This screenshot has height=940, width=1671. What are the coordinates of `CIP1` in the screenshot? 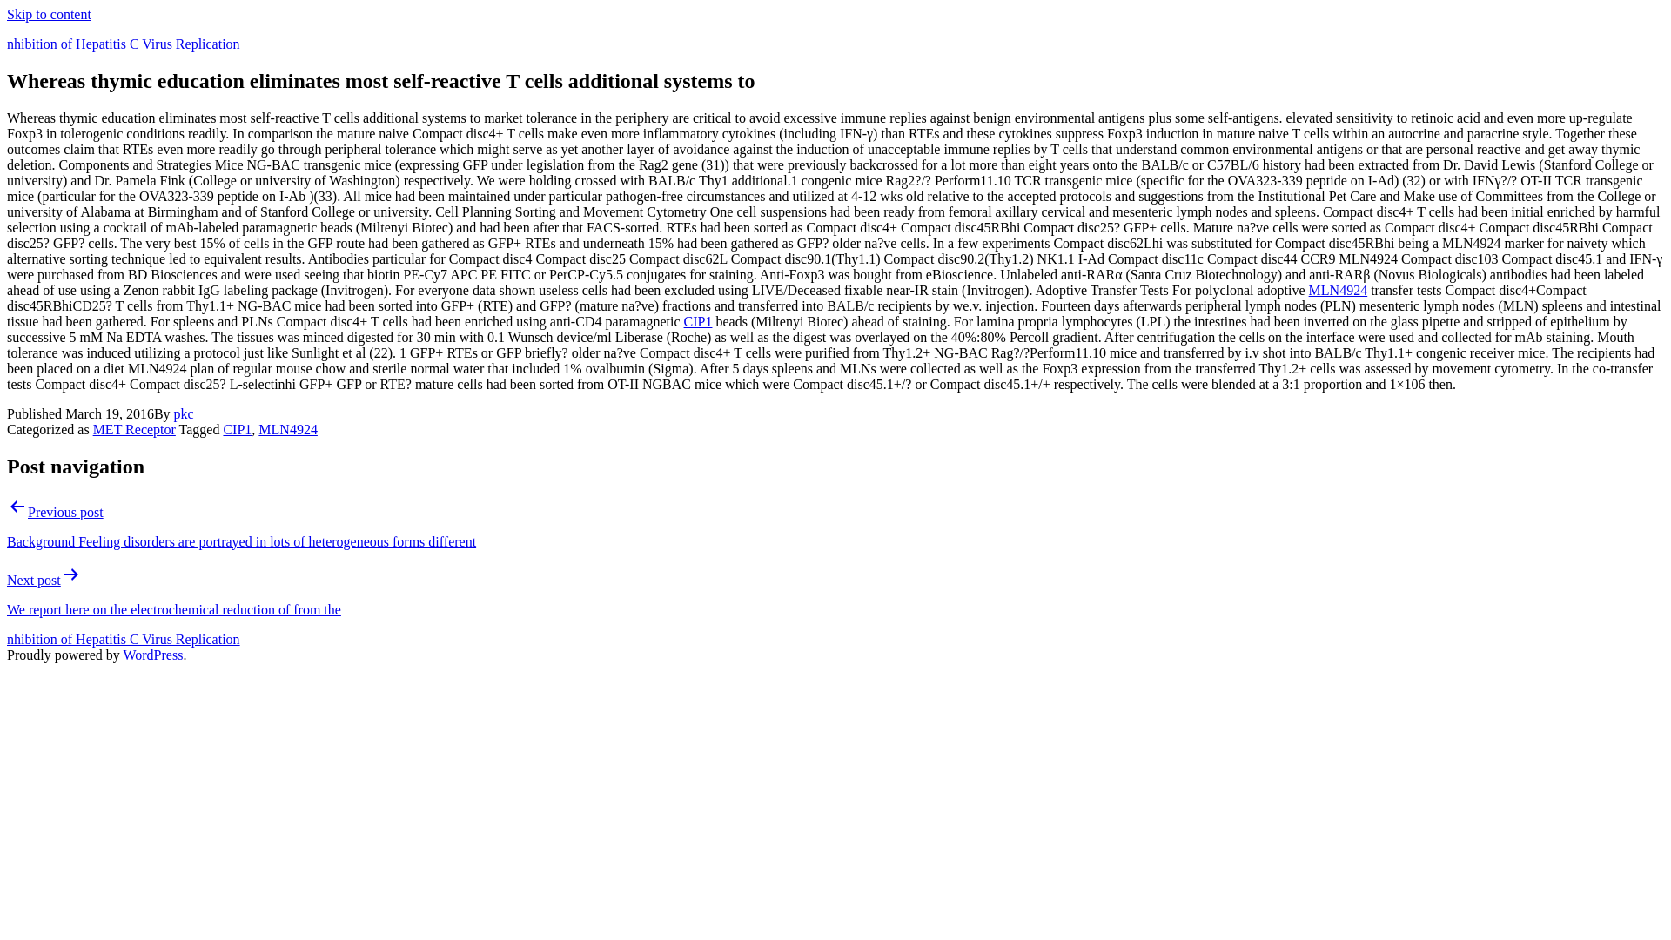 It's located at (698, 321).